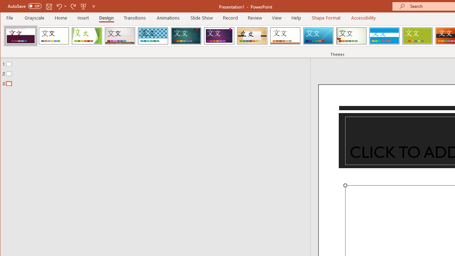  I want to click on Office Theme, so click(54, 36).